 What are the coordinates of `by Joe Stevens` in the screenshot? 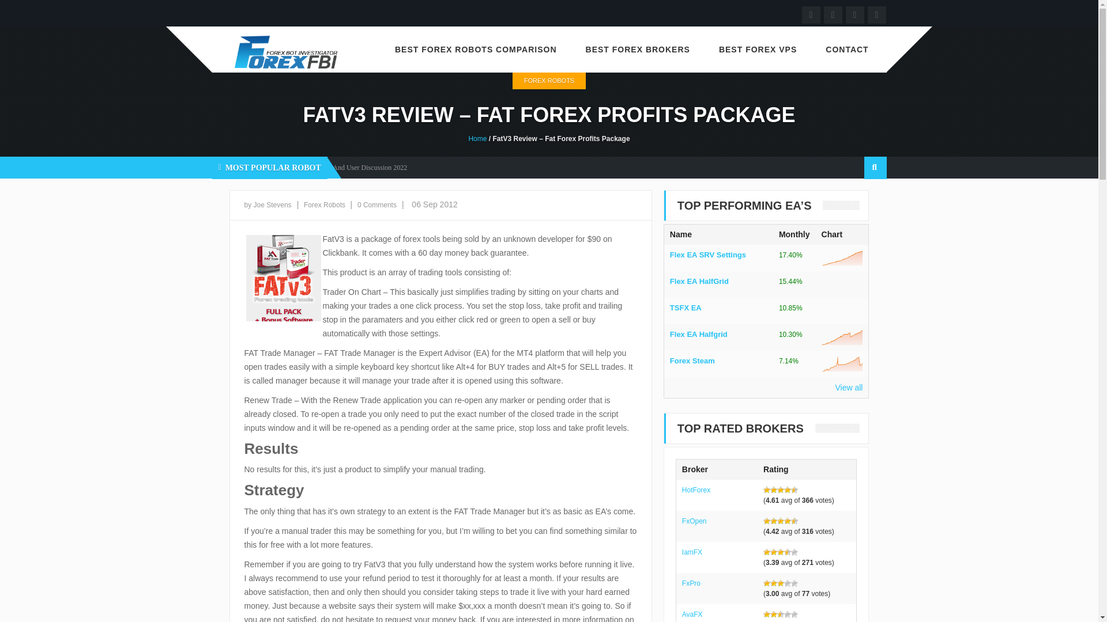 It's located at (268, 204).